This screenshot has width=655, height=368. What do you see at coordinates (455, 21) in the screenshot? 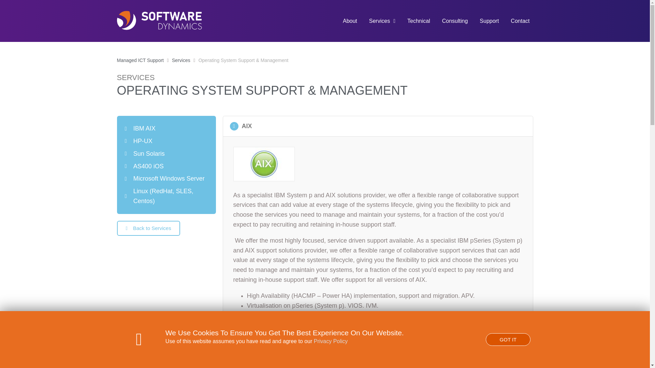
I see `Consulting` at bounding box center [455, 21].